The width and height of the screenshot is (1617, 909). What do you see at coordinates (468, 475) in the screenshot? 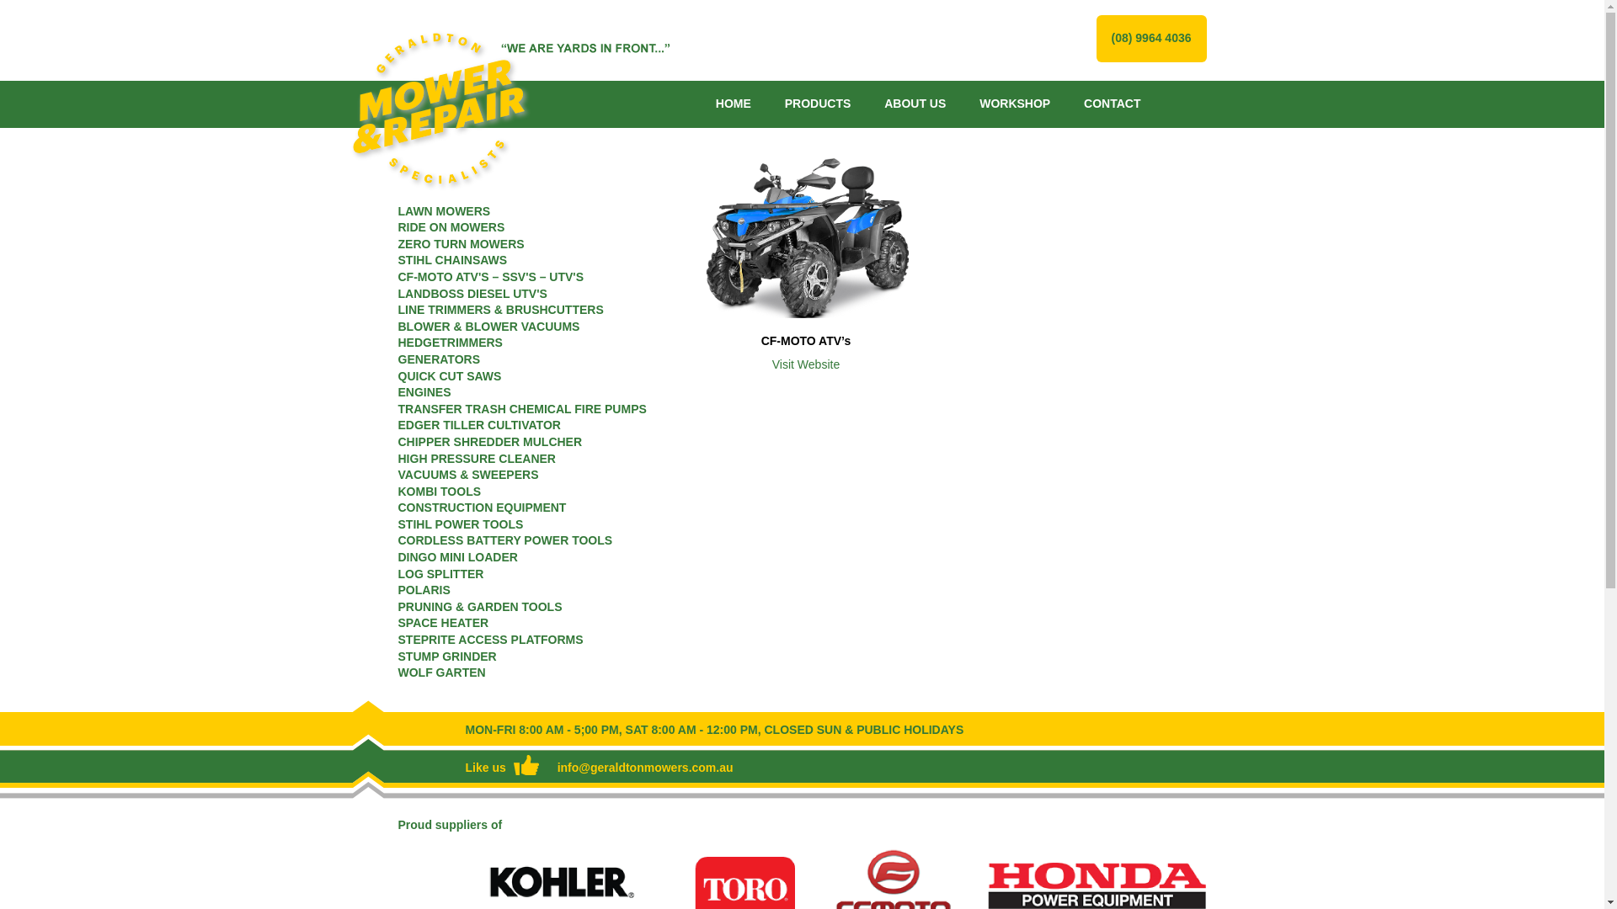
I see `VACUUMS & SWEEPERS` at bounding box center [468, 475].